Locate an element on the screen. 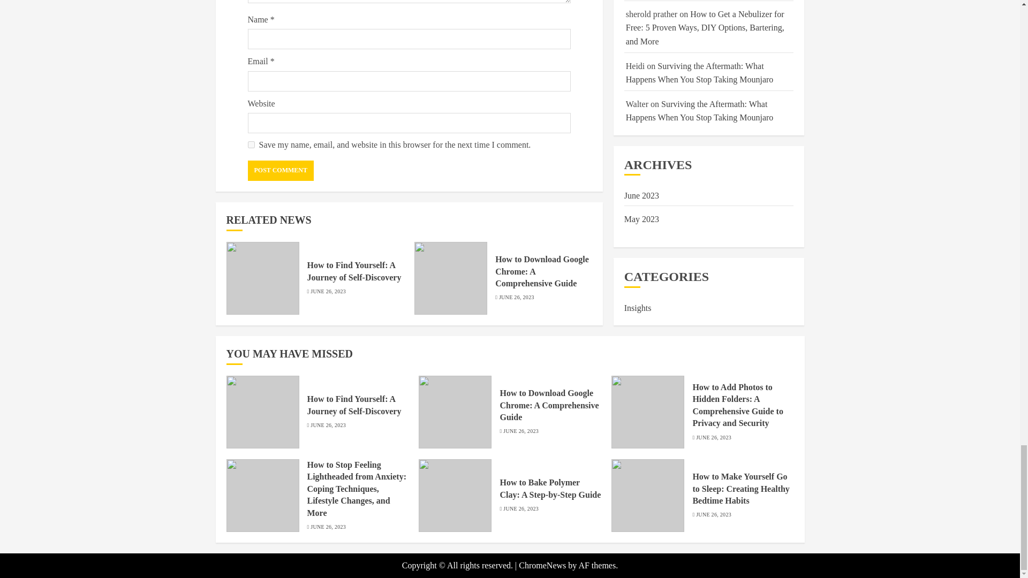 The height and width of the screenshot is (578, 1028). How to Find Yourself: A Journey of Self-Discovery is located at coordinates (354, 271).